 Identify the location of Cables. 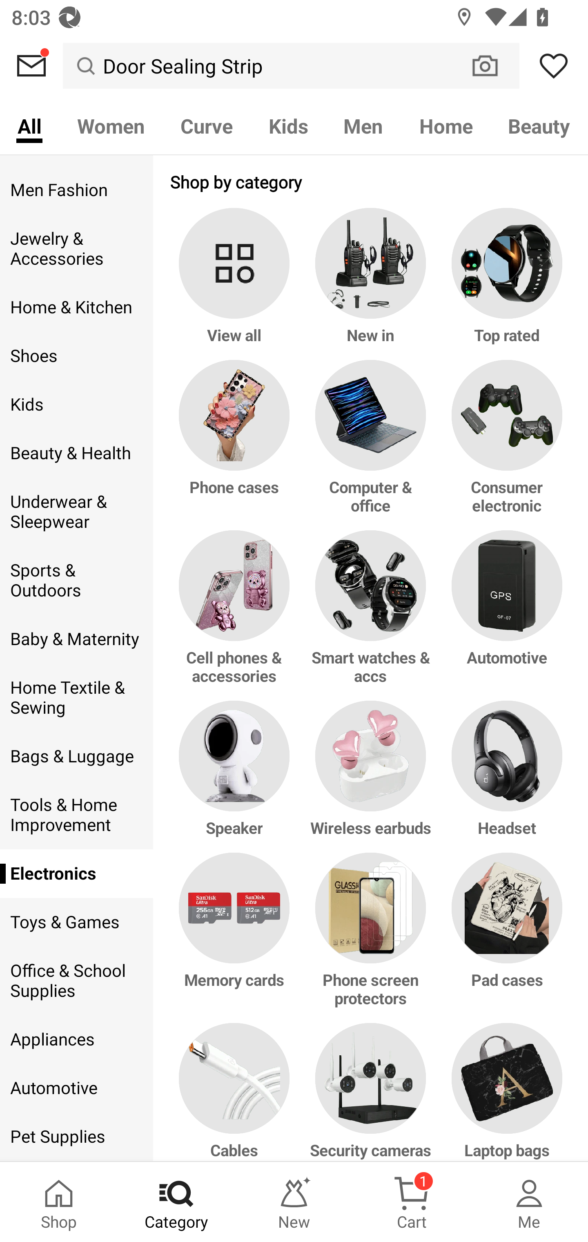
(237, 1092).